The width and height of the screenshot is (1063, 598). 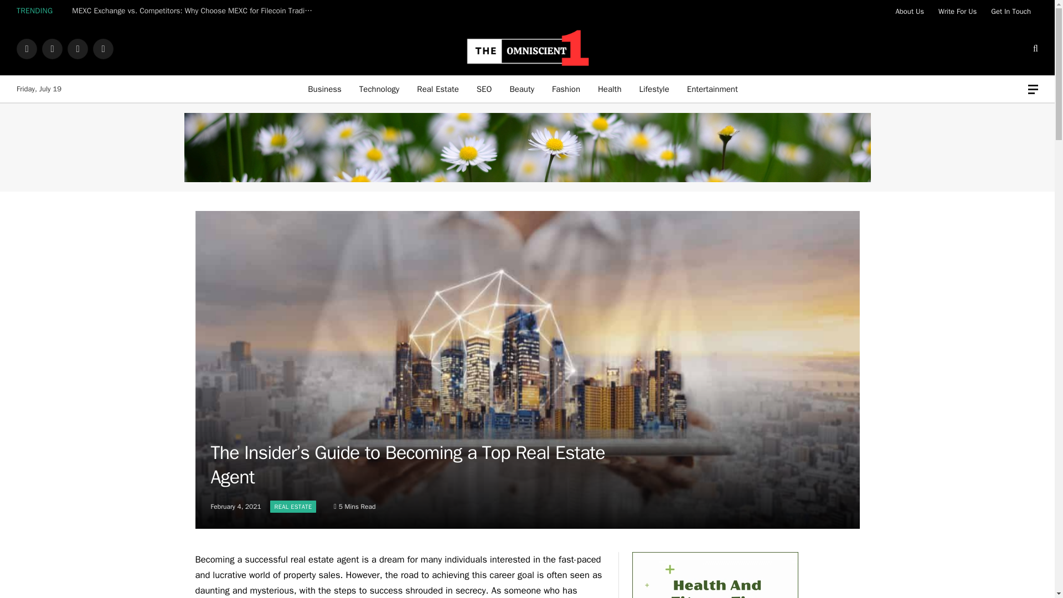 What do you see at coordinates (1034, 49) in the screenshot?
I see `Search` at bounding box center [1034, 49].